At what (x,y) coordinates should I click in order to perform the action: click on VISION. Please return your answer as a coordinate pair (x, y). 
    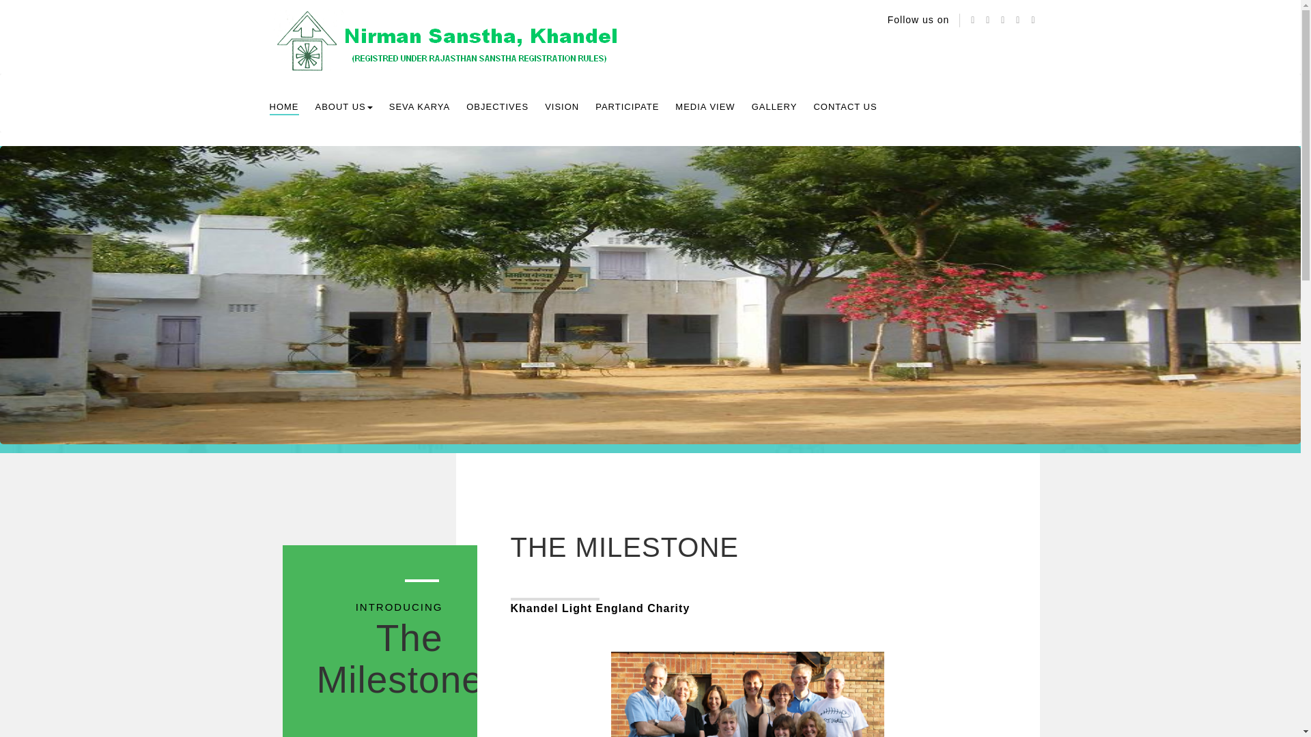
    Looking at the image, I should click on (562, 106).